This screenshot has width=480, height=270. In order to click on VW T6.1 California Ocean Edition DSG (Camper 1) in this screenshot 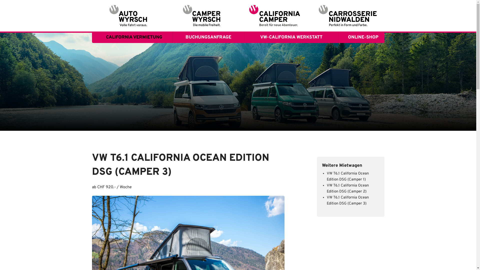, I will do `click(348, 176)`.